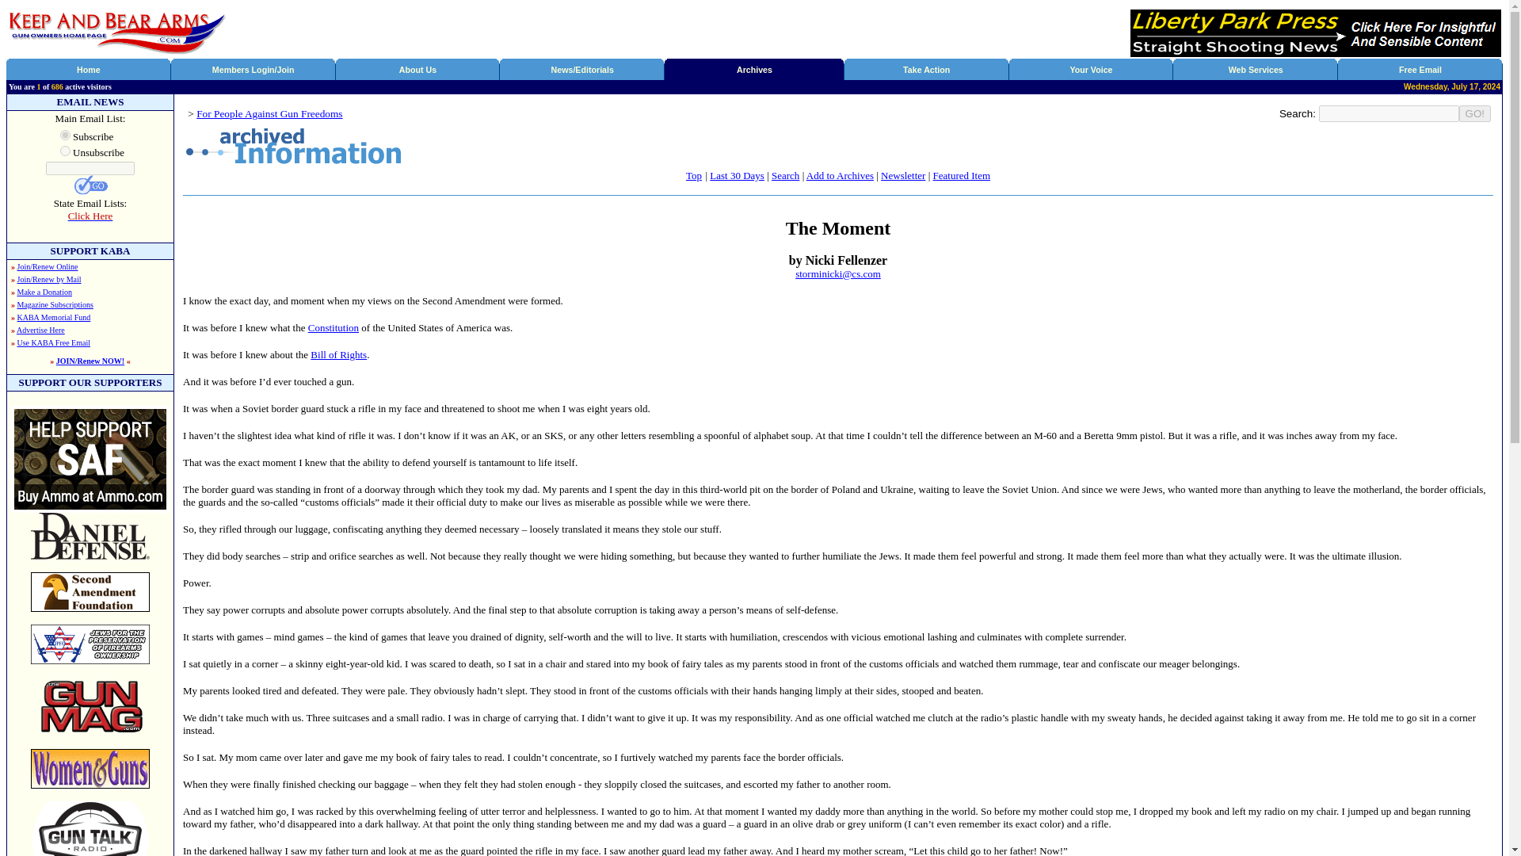 This screenshot has height=856, width=1521. What do you see at coordinates (1256, 70) in the screenshot?
I see `Web Services` at bounding box center [1256, 70].